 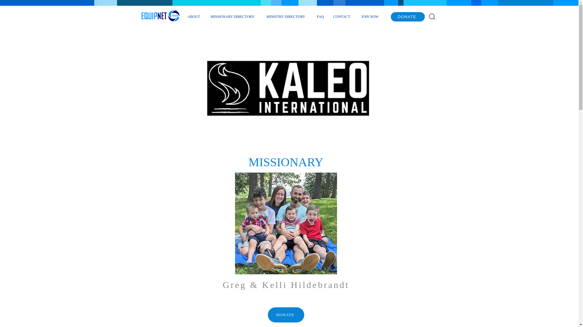 What do you see at coordinates (194, 16) in the screenshot?
I see `ABOUT` at bounding box center [194, 16].